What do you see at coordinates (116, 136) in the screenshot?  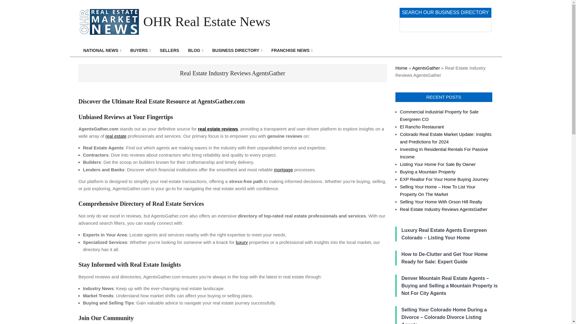 I see `real estate` at bounding box center [116, 136].